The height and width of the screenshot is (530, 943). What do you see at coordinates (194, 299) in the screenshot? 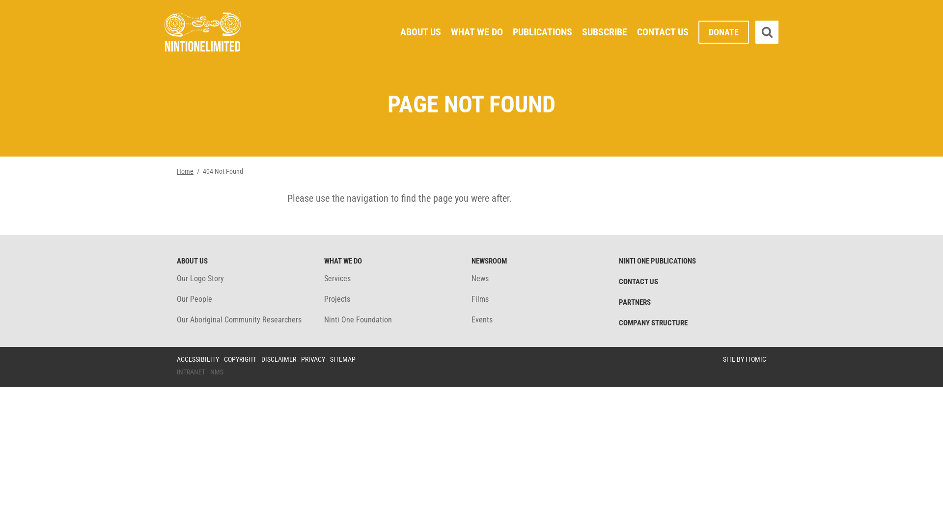
I see `Our People` at bounding box center [194, 299].